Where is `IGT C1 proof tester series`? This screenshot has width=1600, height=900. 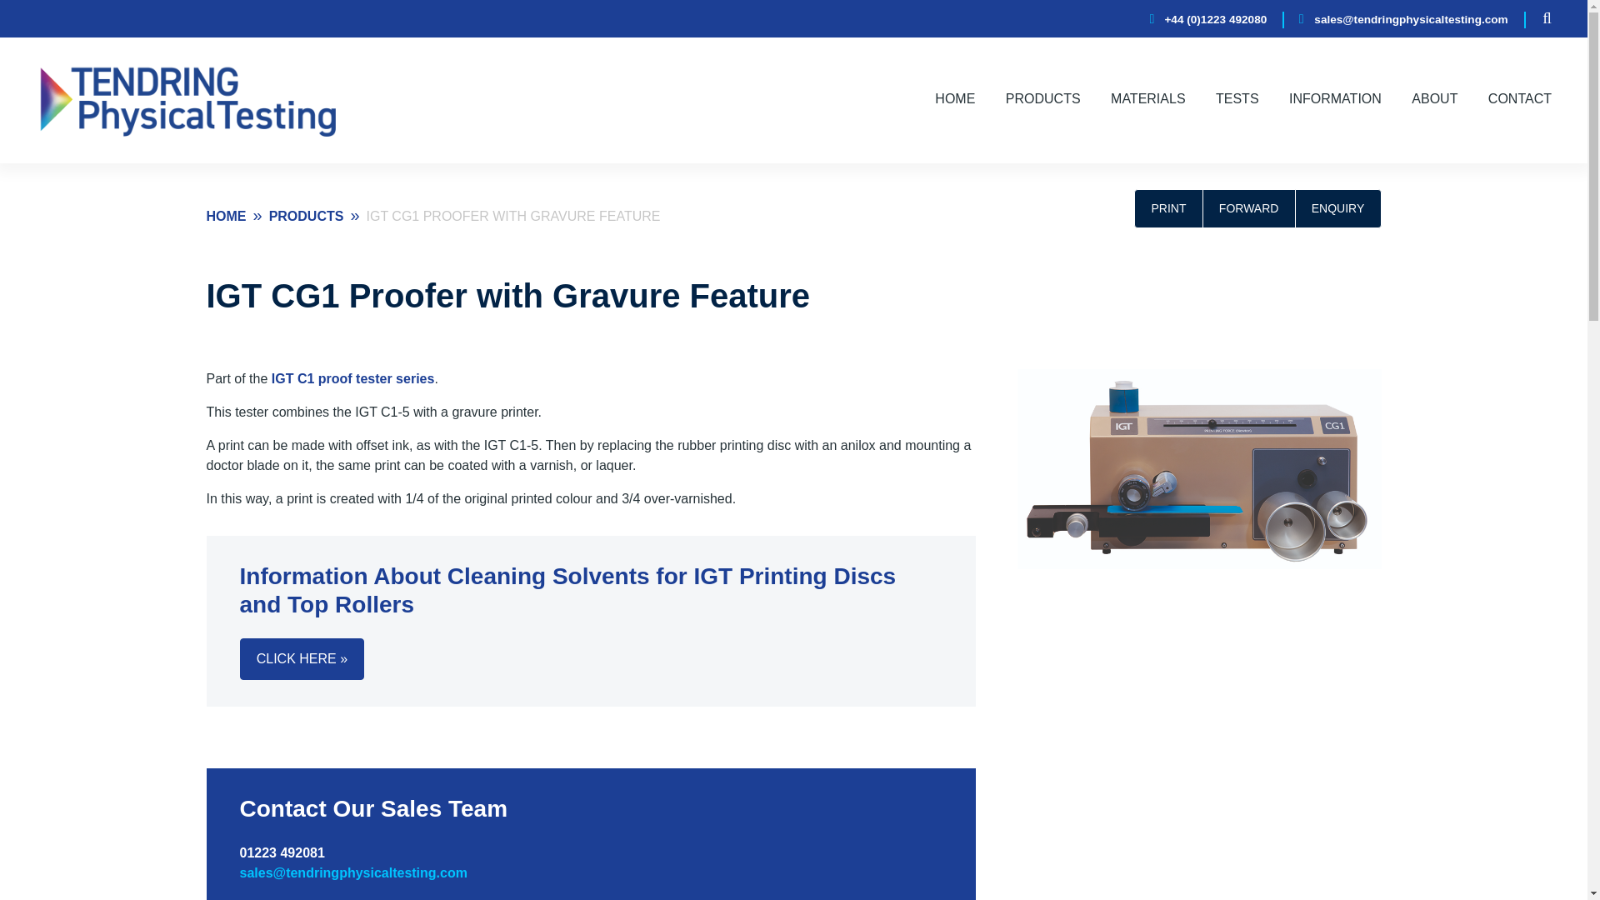
IGT C1 proof tester series is located at coordinates (353, 378).